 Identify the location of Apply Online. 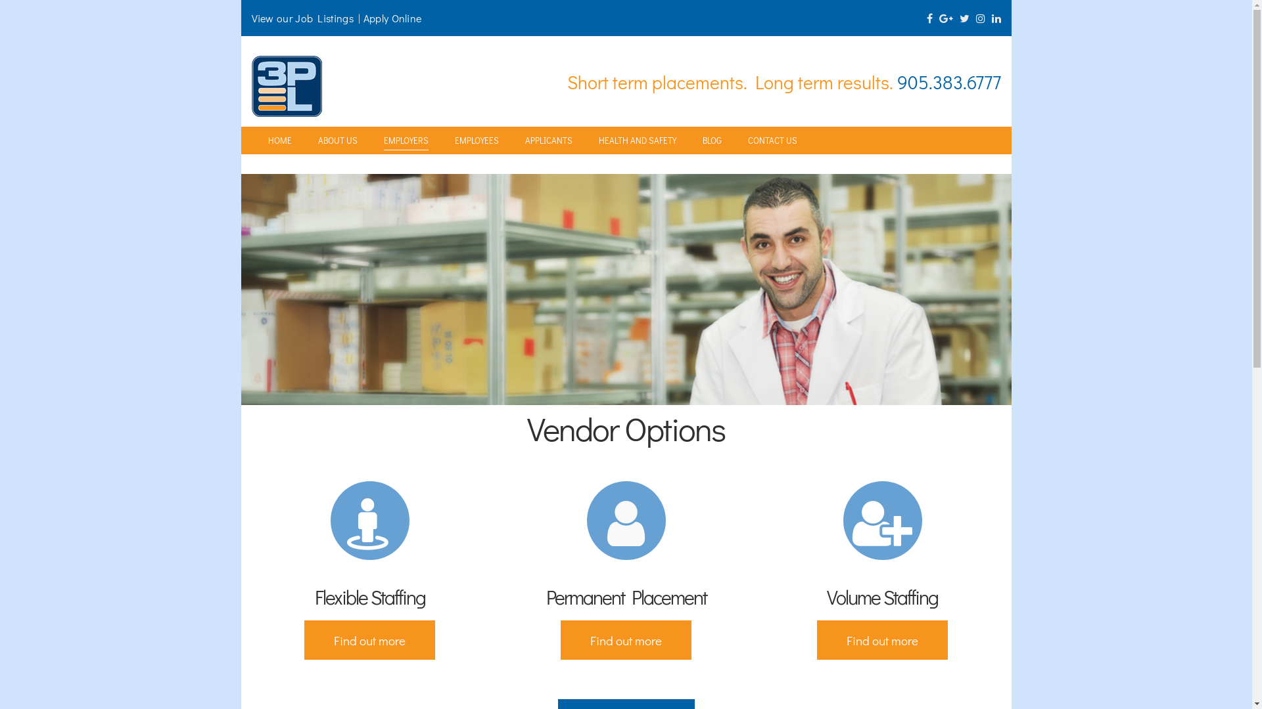
(393, 18).